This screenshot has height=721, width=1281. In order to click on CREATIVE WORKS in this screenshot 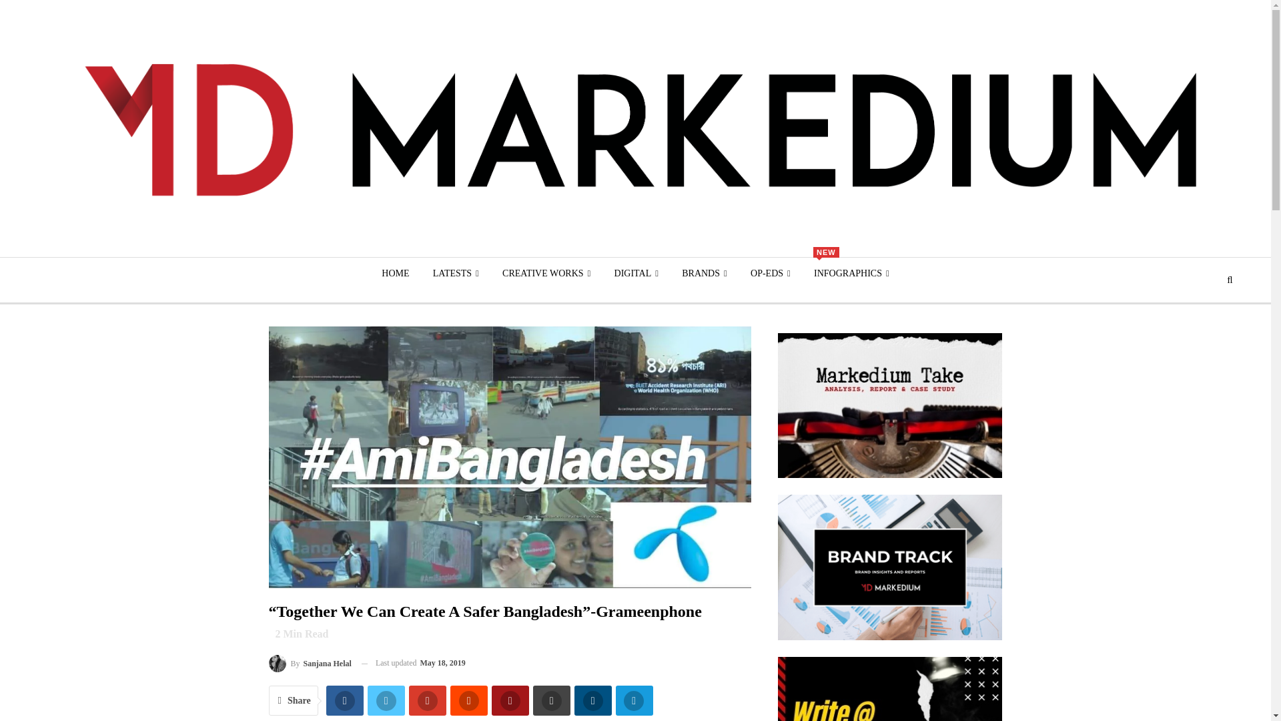, I will do `click(546, 274)`.